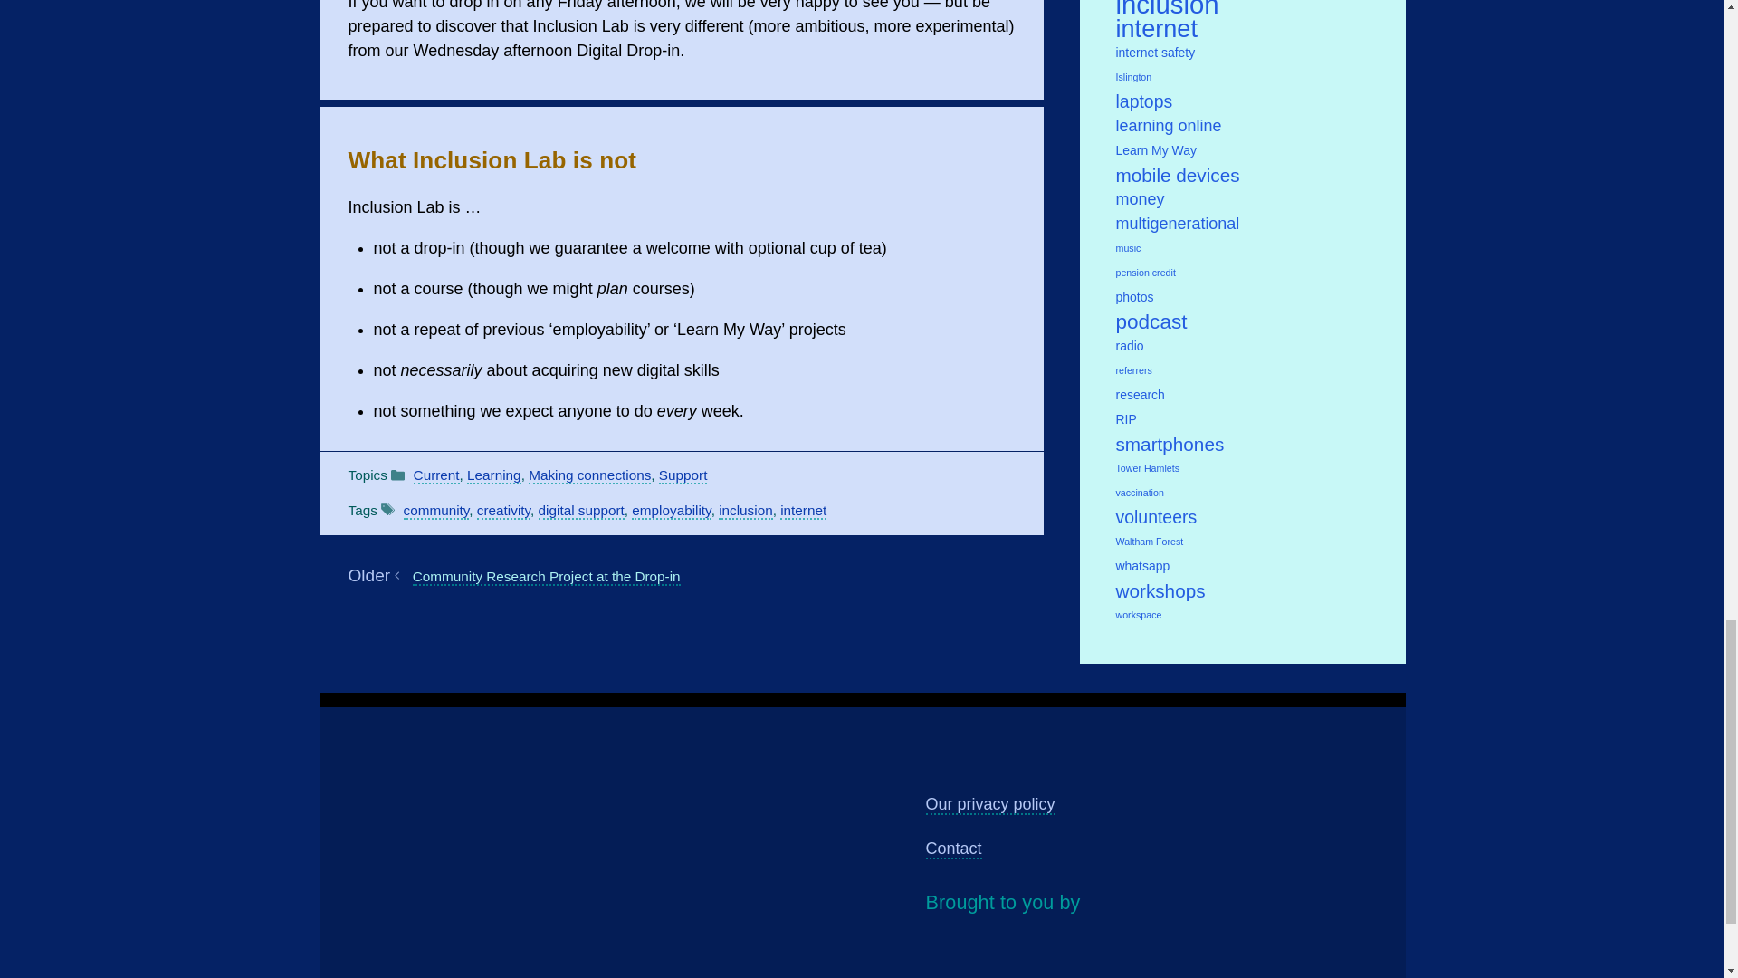 The width and height of the screenshot is (1738, 978). Describe the element at coordinates (494, 475) in the screenshot. I see `Learning` at that location.